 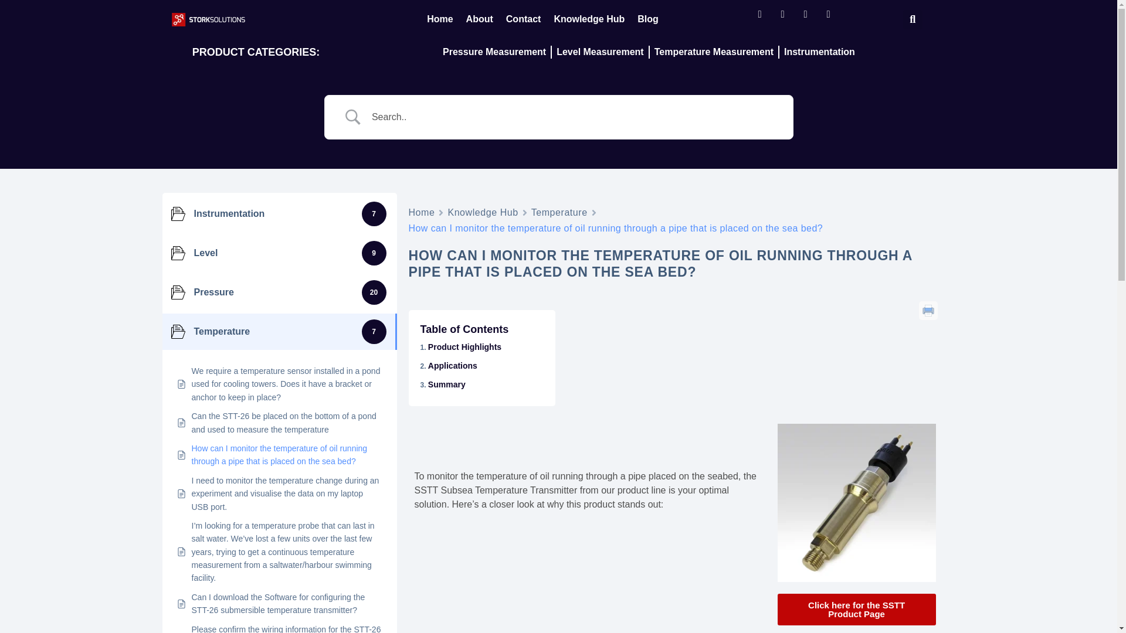 I want to click on Instrumentation, so click(x=819, y=52).